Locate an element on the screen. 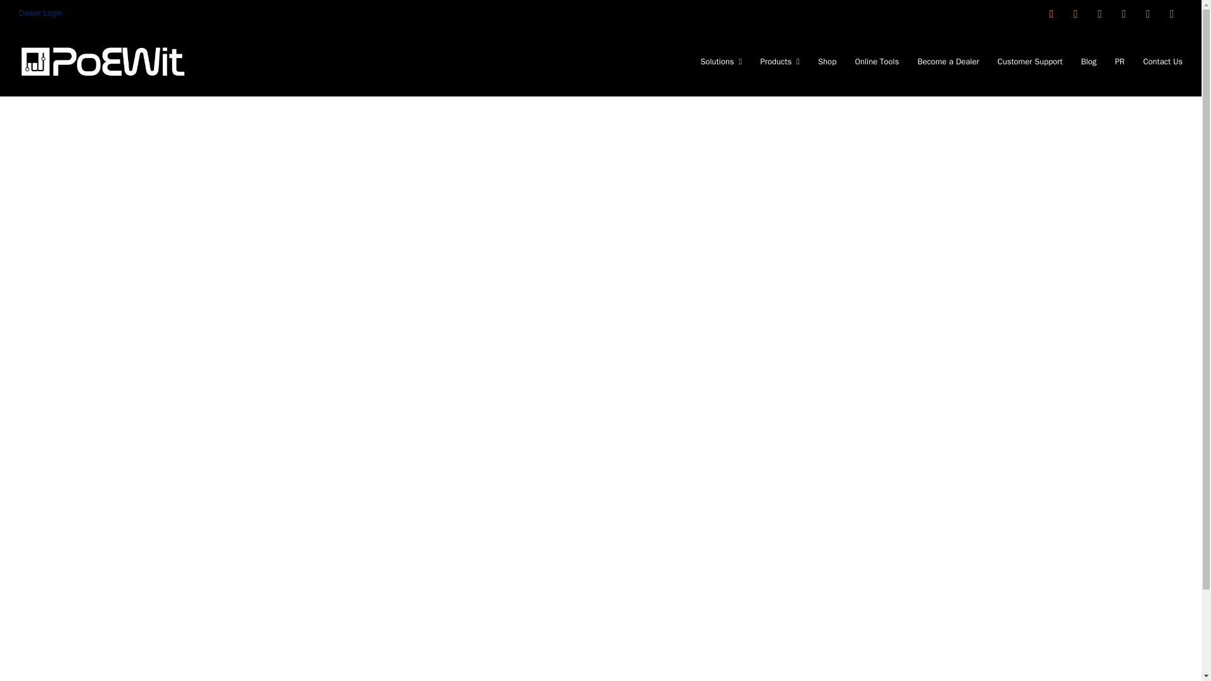 The image size is (1211, 681). Instagram is located at coordinates (1076, 13).